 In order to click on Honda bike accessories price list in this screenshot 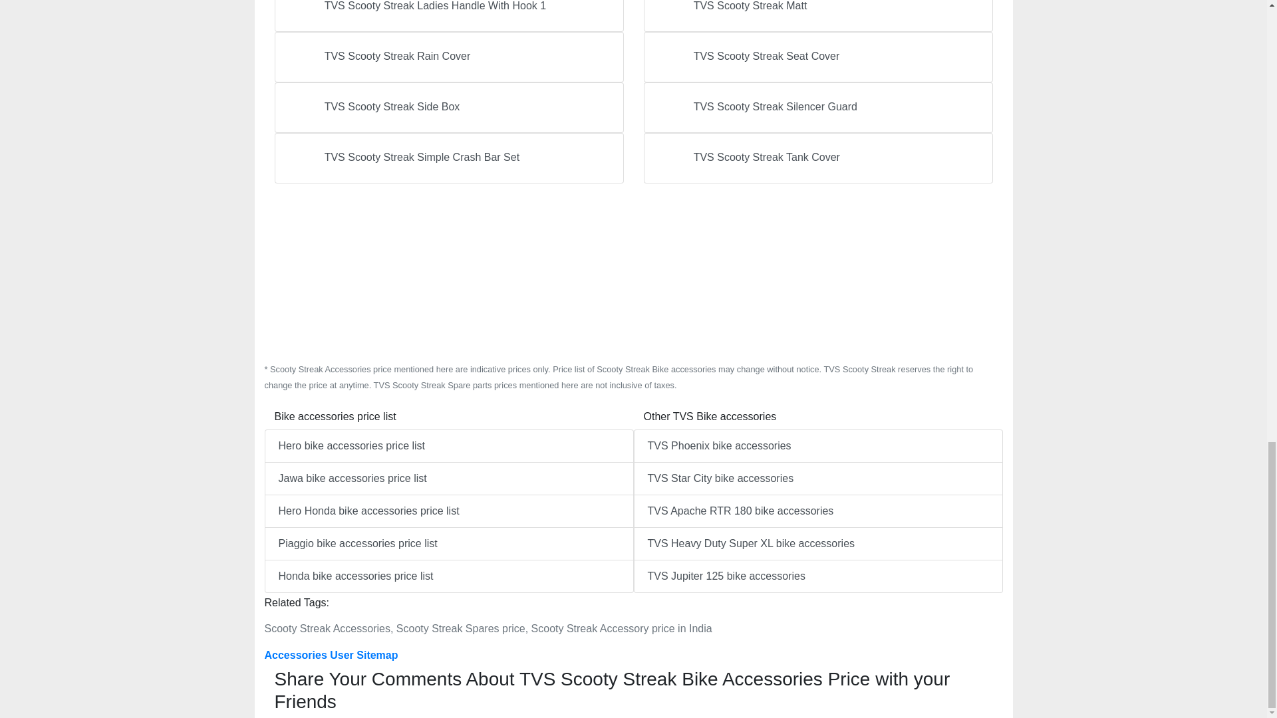, I will do `click(448, 576)`.